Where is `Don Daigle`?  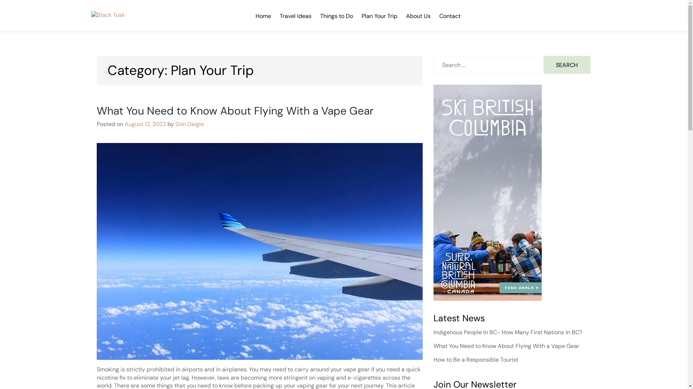 Don Daigle is located at coordinates (190, 124).